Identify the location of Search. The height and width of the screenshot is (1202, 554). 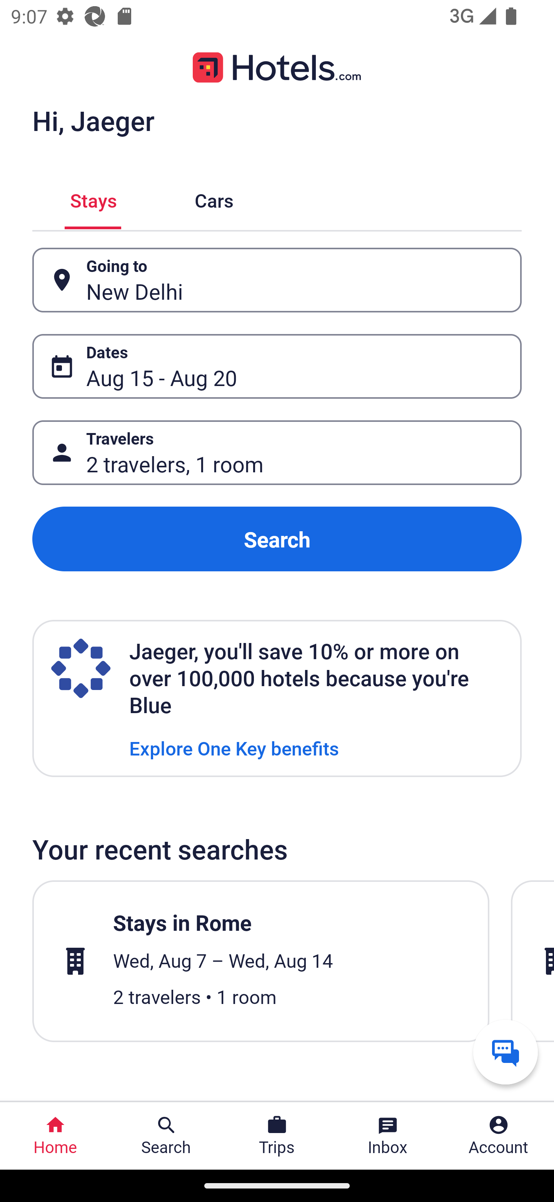
(277, 539).